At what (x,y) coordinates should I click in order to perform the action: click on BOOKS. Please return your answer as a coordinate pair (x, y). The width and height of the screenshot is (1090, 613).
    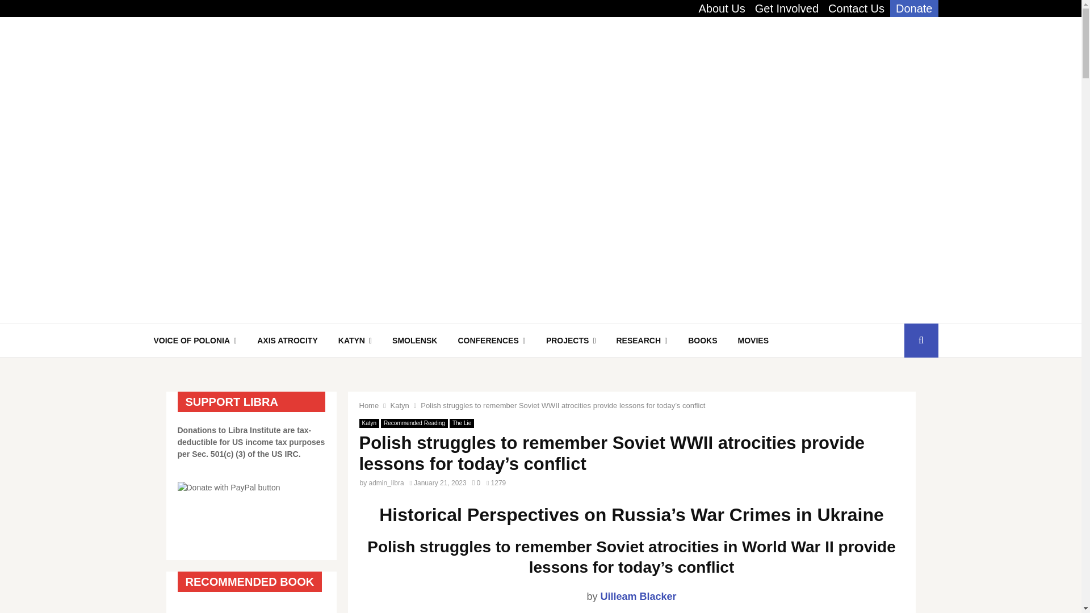
    Looking at the image, I should click on (702, 341).